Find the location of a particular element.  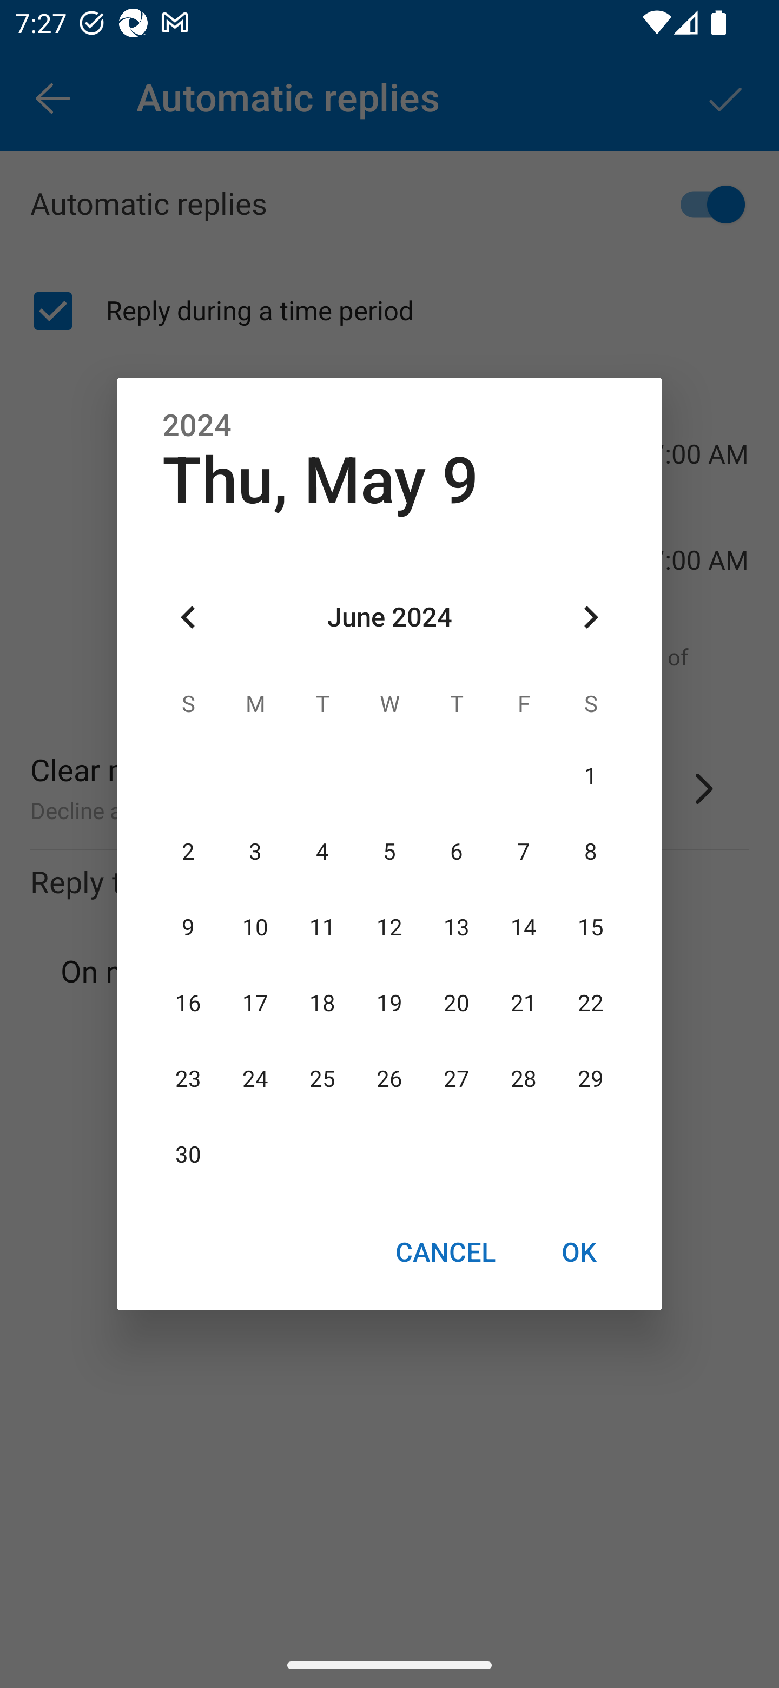

11 11 June 2024 is located at coordinates (322, 927).